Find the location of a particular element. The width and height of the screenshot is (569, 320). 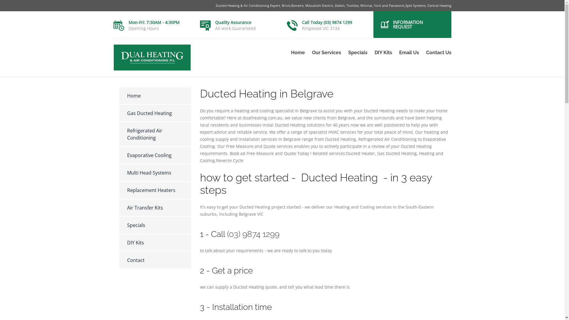

Contact Us is located at coordinates (437, 53).